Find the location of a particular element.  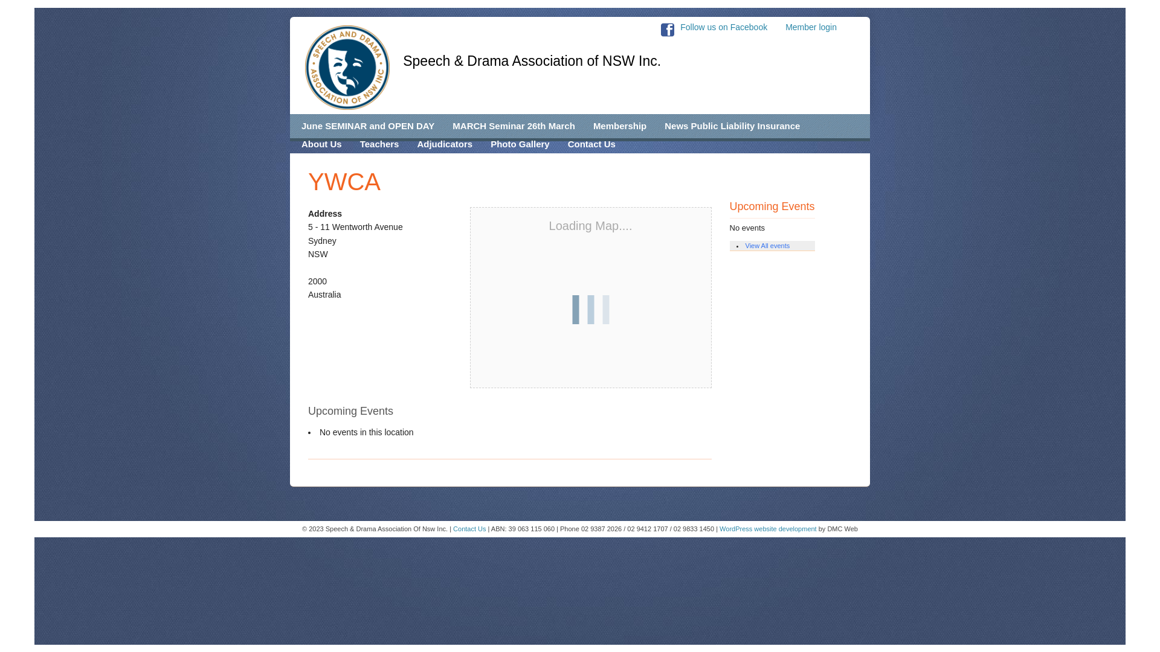

WordPress website development is located at coordinates (768, 529).